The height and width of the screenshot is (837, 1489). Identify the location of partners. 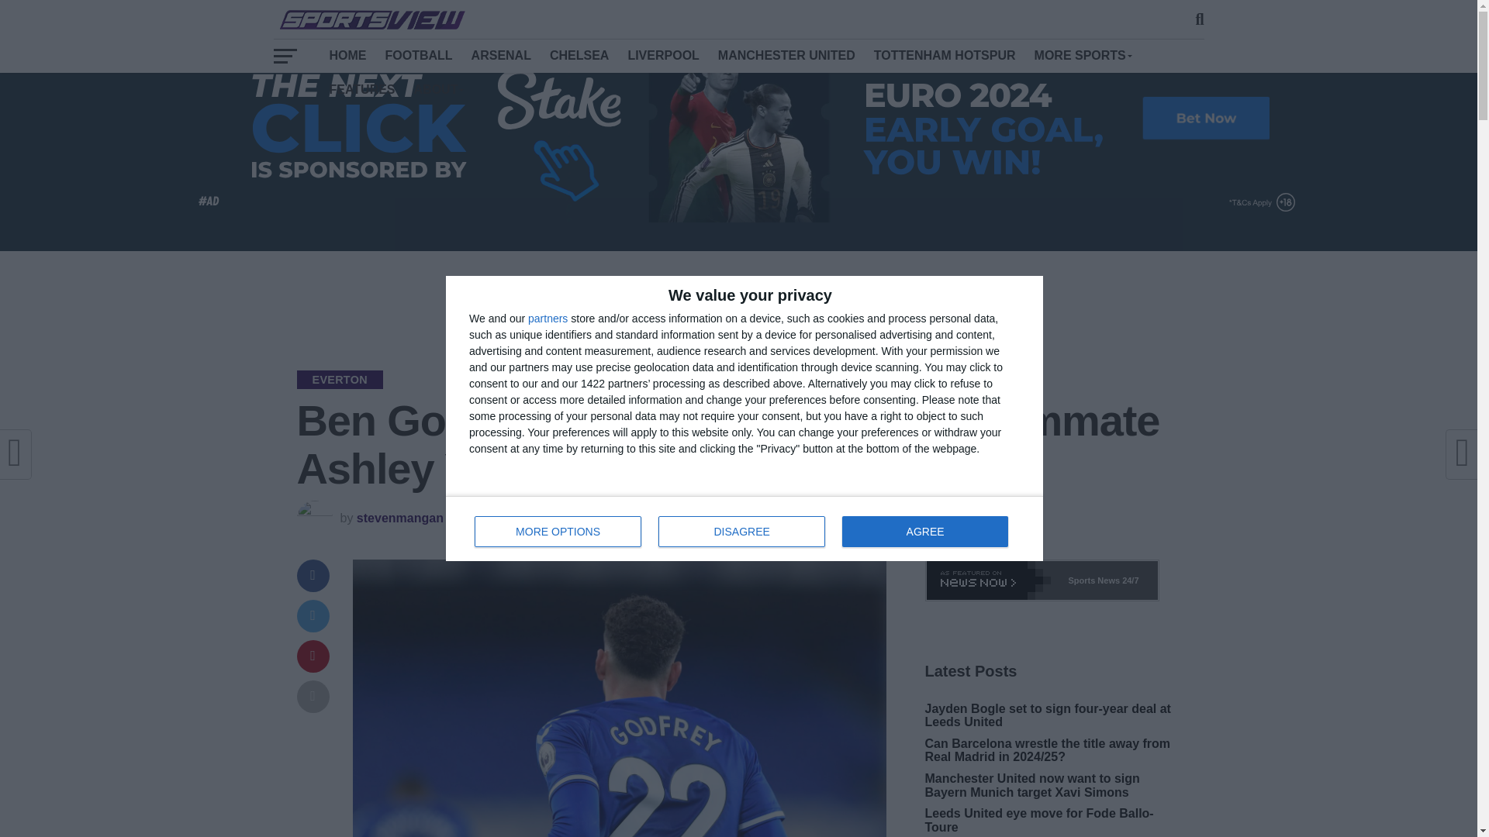
(548, 318).